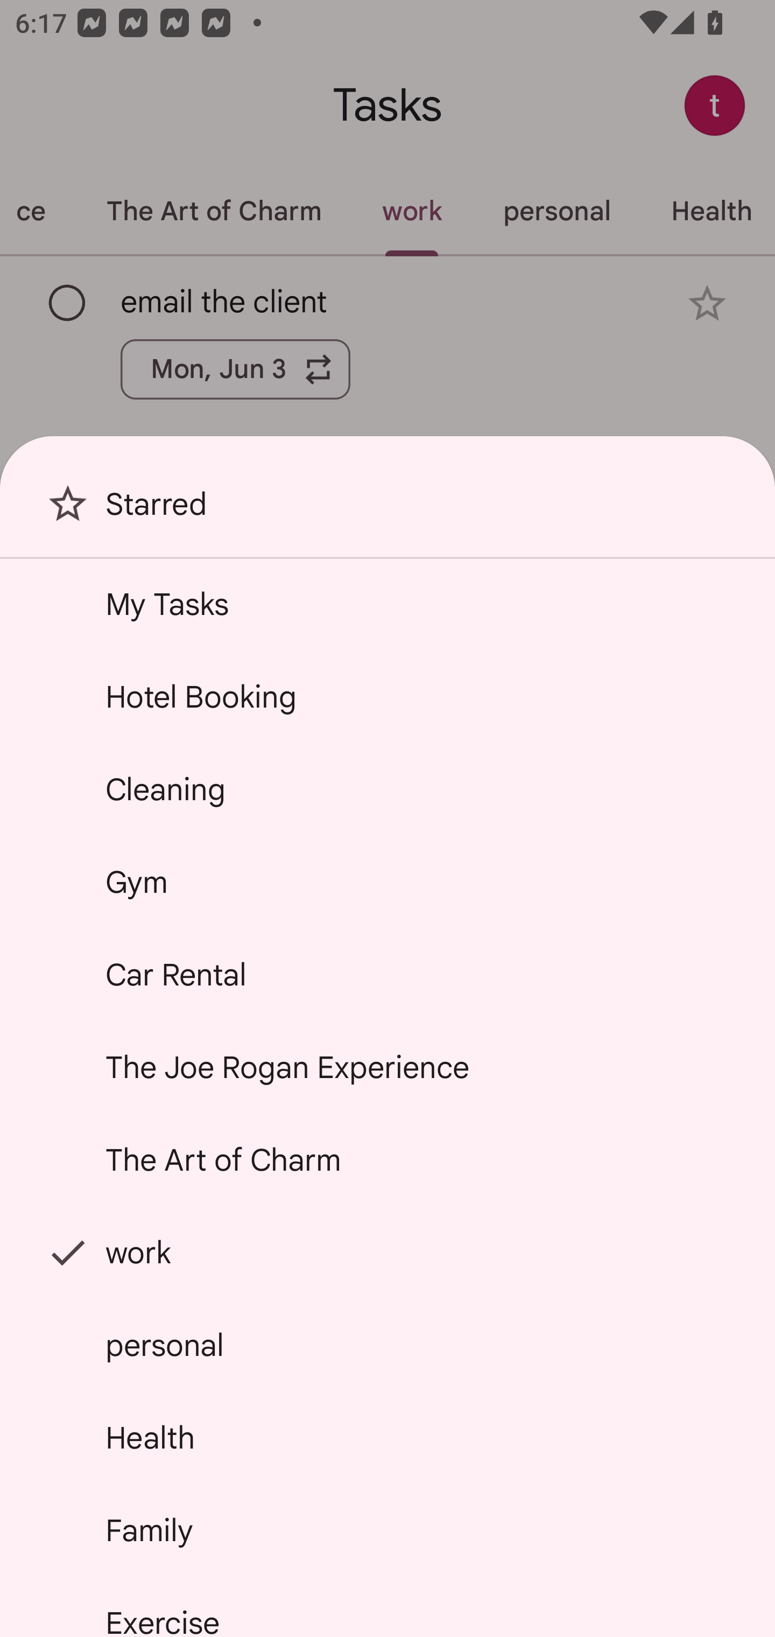 This screenshot has width=775, height=1637. Describe the element at coordinates (387, 512) in the screenshot. I see `Starred` at that location.